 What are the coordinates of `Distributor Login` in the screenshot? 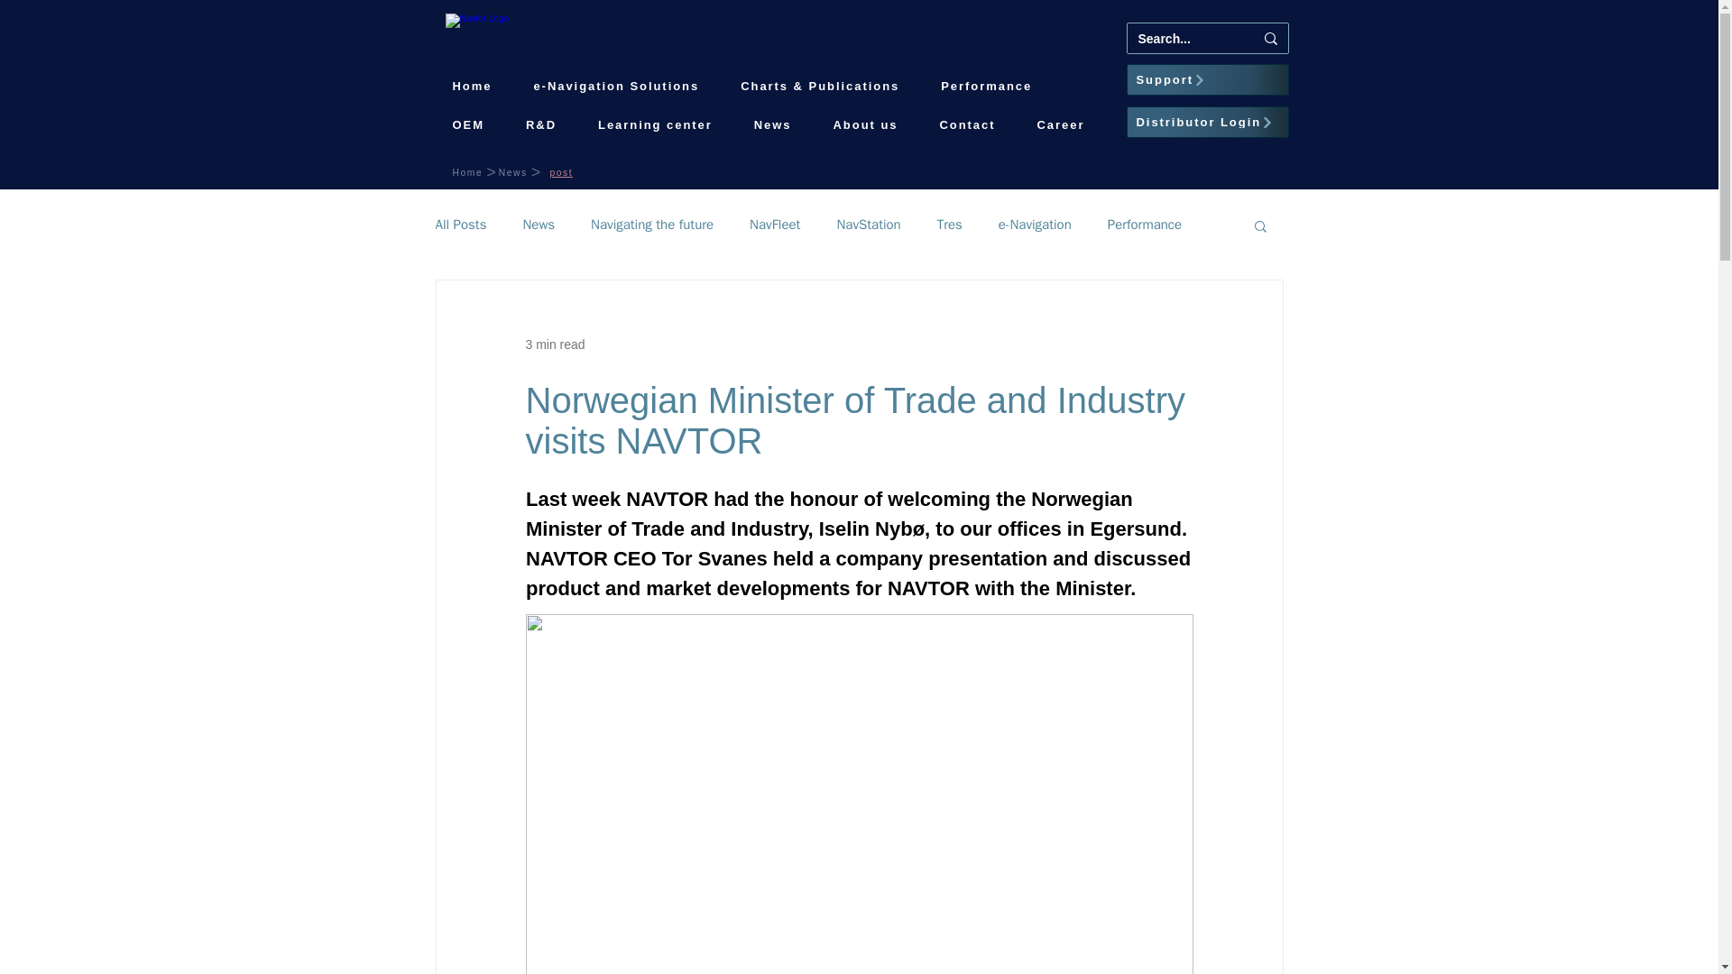 It's located at (1207, 122).